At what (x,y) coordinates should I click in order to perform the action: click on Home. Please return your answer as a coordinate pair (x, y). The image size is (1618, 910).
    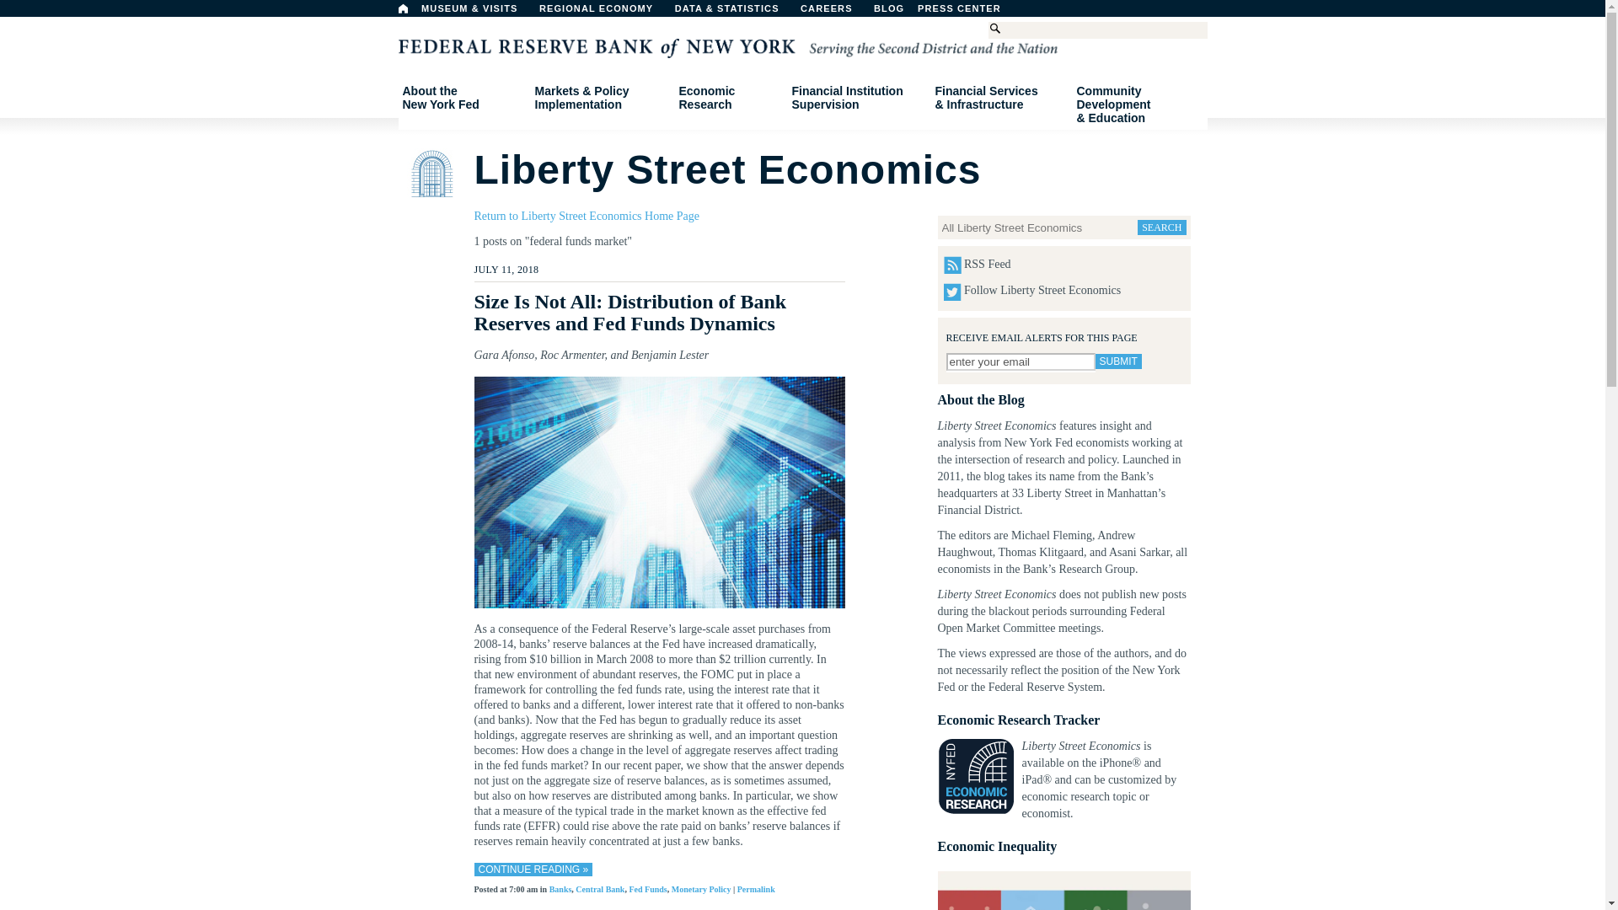
    Looking at the image, I should click on (462, 98).